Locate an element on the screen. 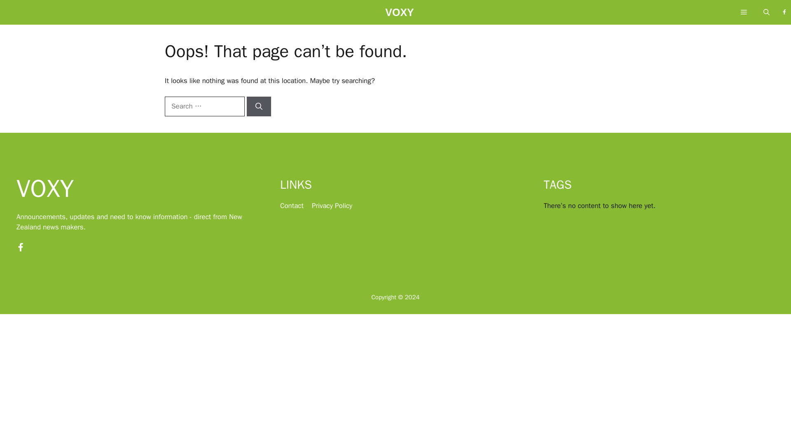 The width and height of the screenshot is (791, 444). Contact is located at coordinates (292, 206).